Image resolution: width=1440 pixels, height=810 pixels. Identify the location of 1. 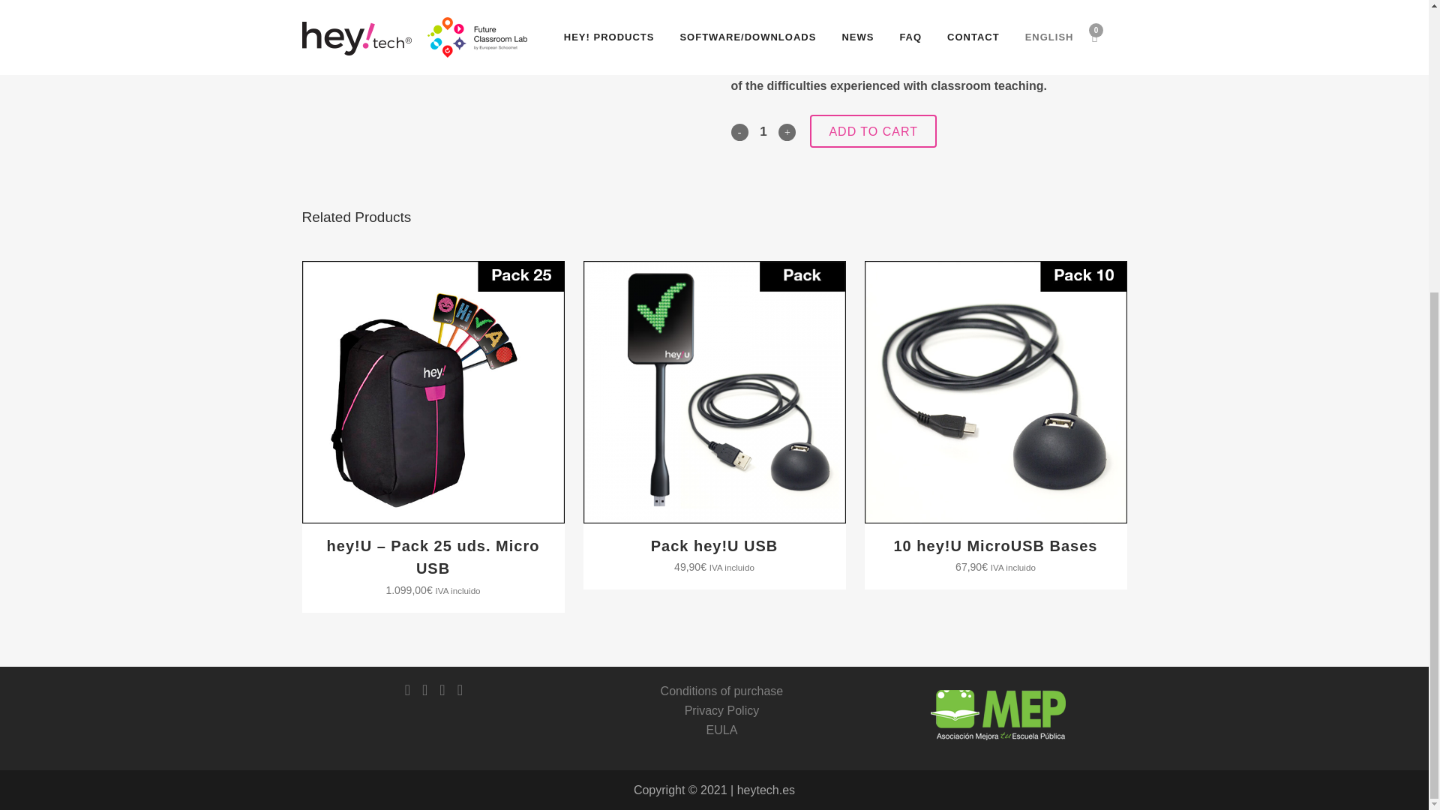
(763, 132).